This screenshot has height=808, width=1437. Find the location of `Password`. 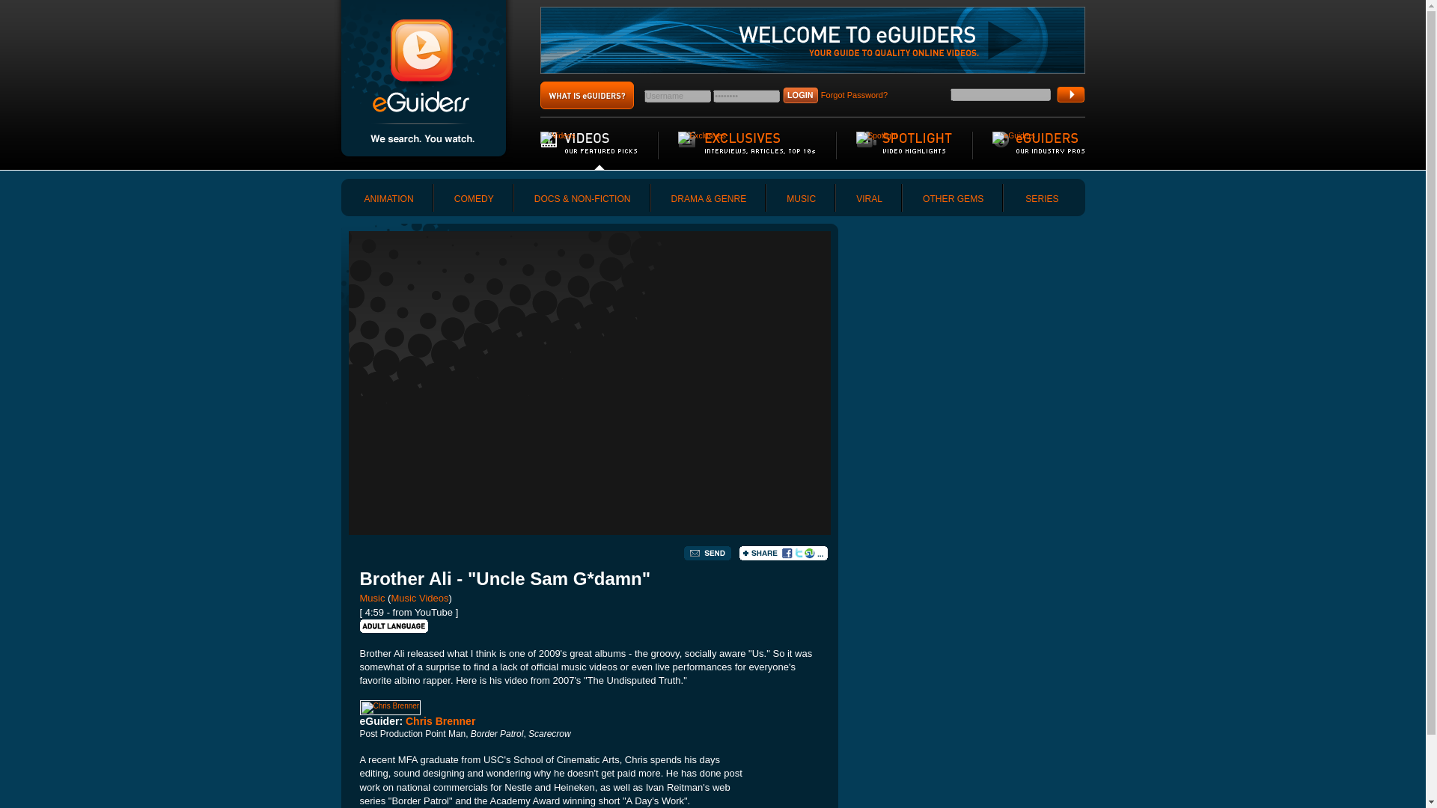

Password is located at coordinates (746, 96).